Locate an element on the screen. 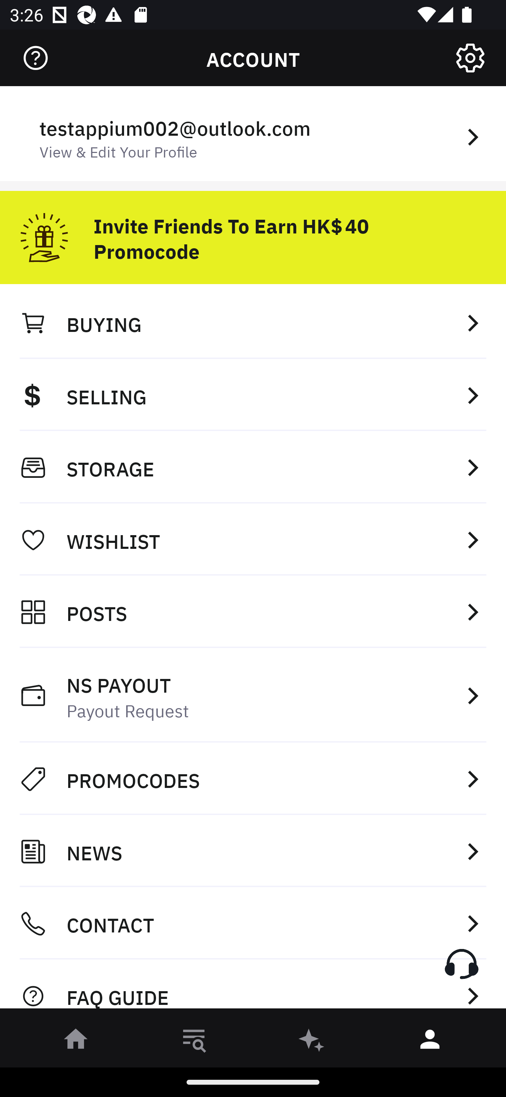 This screenshot has height=1097, width=506.  CONTACT  is located at coordinates (253, 924).